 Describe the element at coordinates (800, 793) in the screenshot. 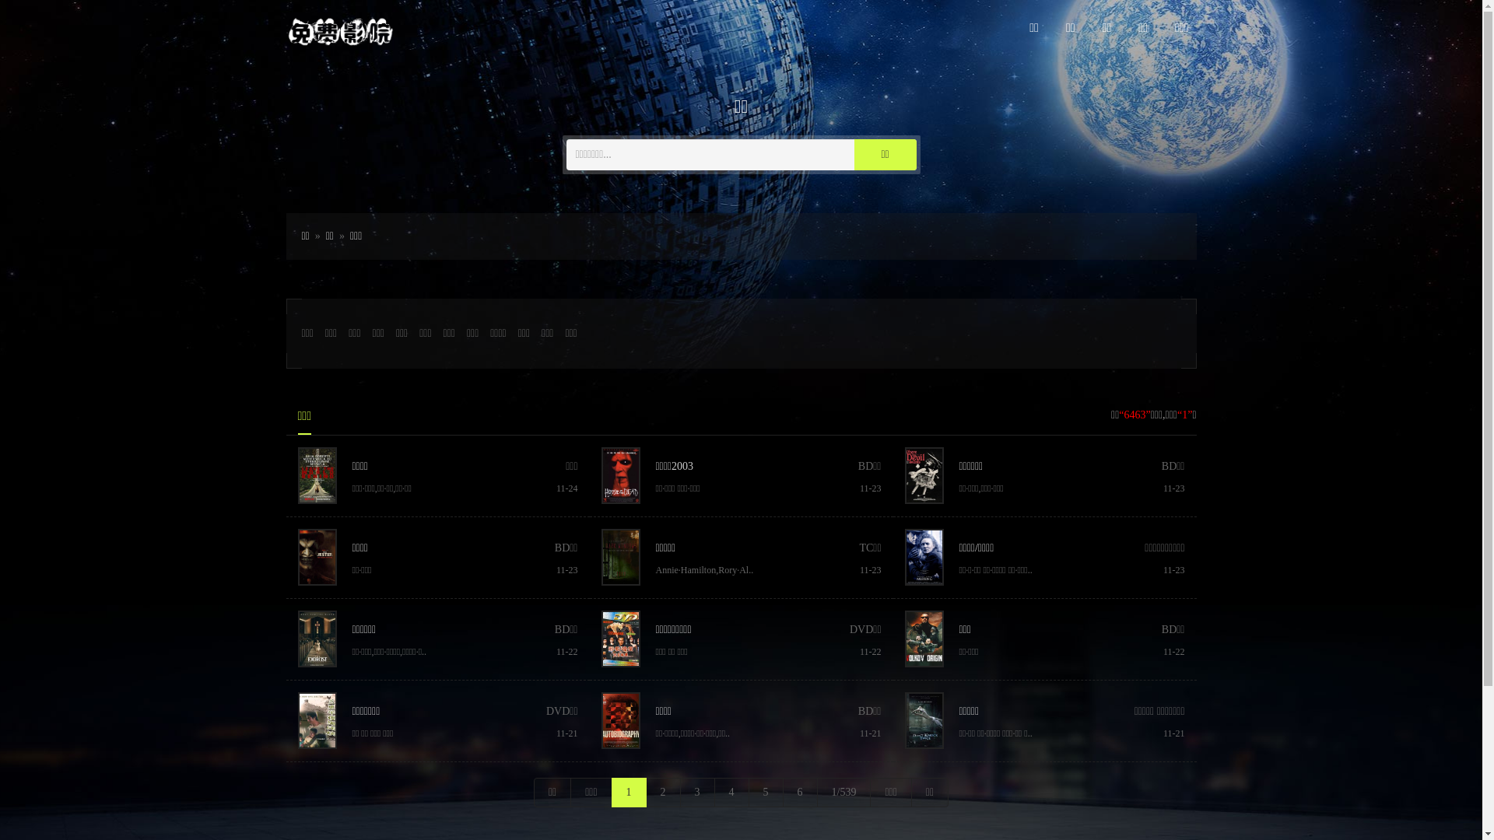

I see `6` at that location.